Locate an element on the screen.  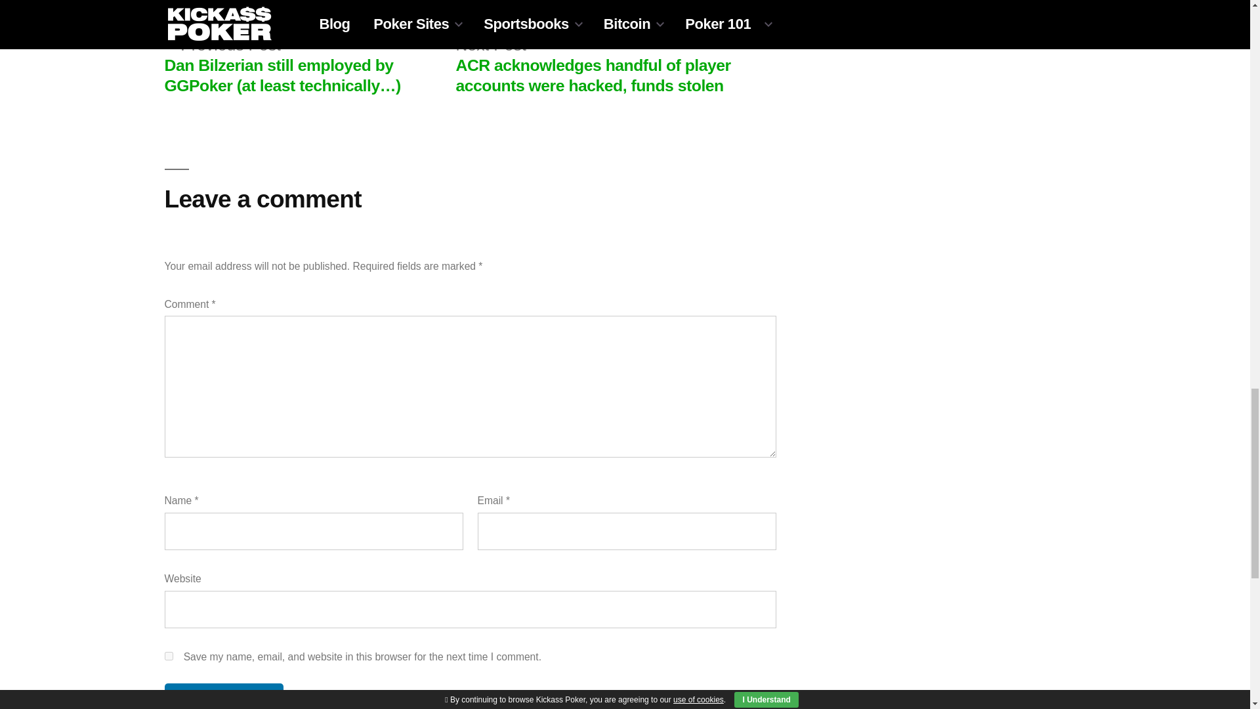
yes is located at coordinates (168, 655).